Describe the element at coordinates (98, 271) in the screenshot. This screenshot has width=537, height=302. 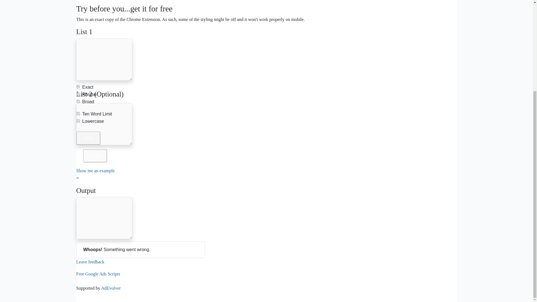
I see `Free Google Ads Scripts` at that location.